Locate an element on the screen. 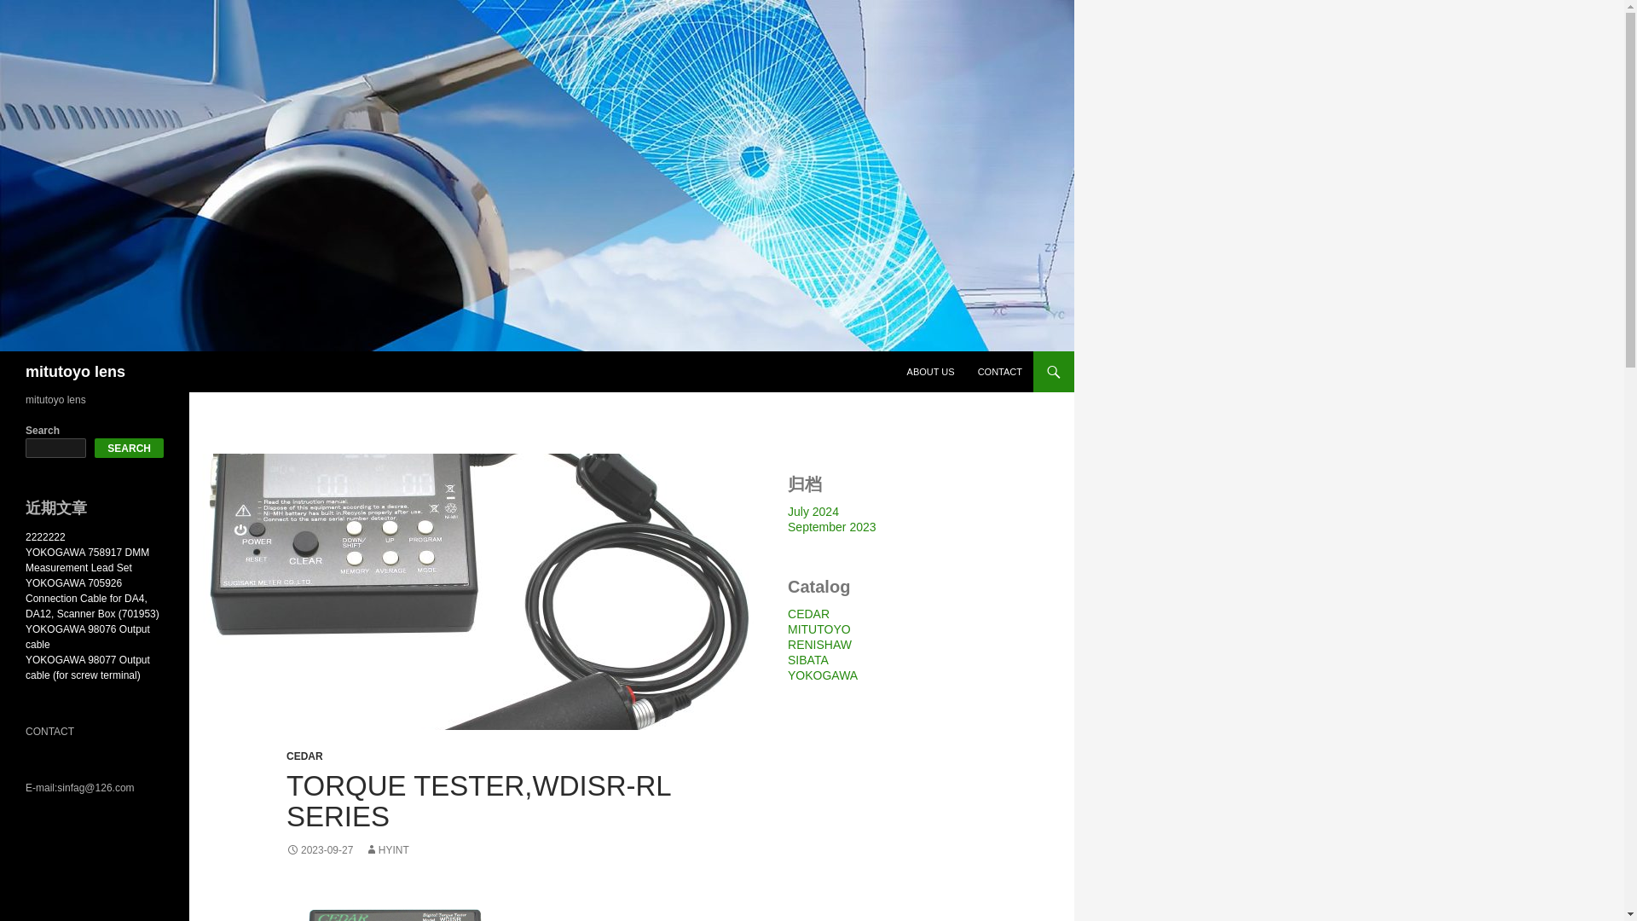  CEDAR is located at coordinates (304, 756).